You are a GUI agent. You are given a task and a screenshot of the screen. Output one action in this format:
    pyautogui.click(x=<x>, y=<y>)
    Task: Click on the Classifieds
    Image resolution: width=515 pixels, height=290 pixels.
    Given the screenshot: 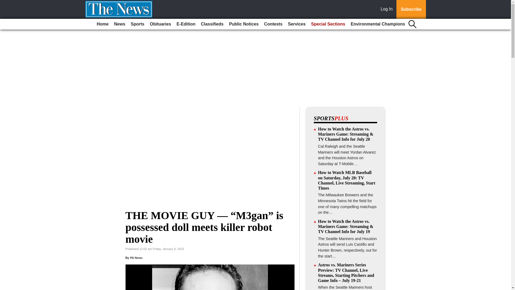 What is the action you would take?
    pyautogui.click(x=212, y=24)
    